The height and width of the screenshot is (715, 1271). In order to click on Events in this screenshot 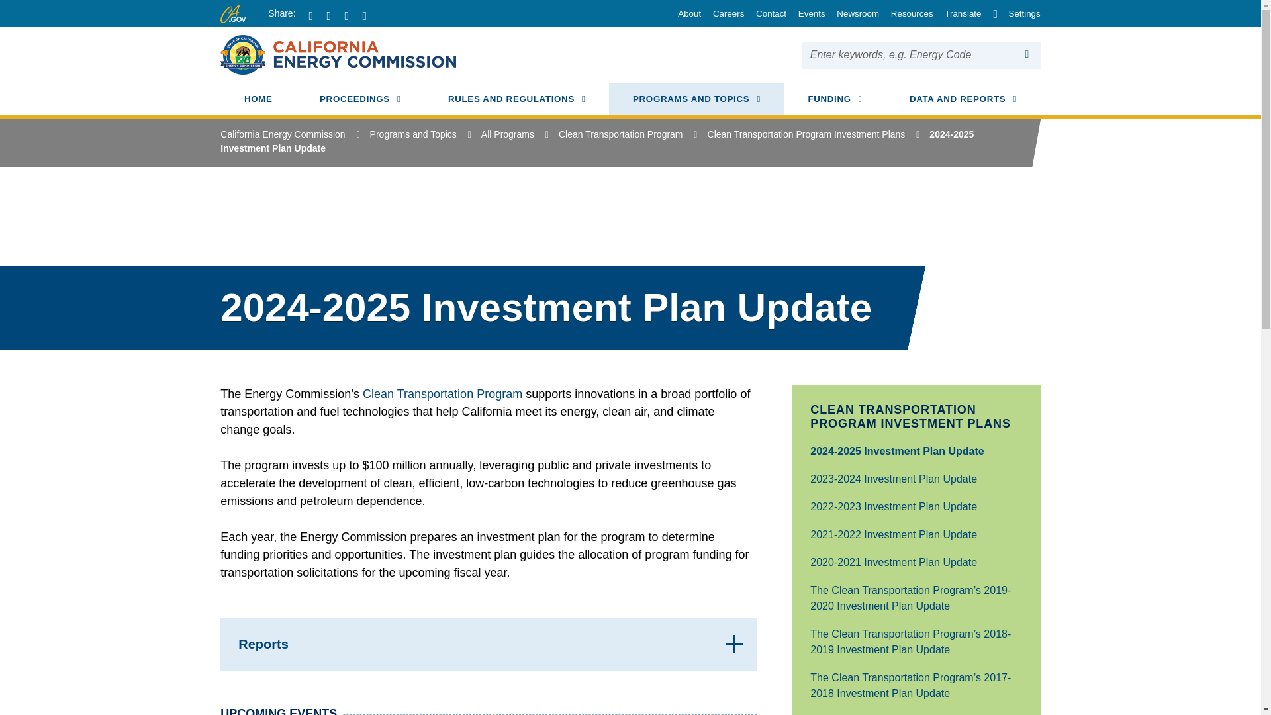, I will do `click(360, 101)`.